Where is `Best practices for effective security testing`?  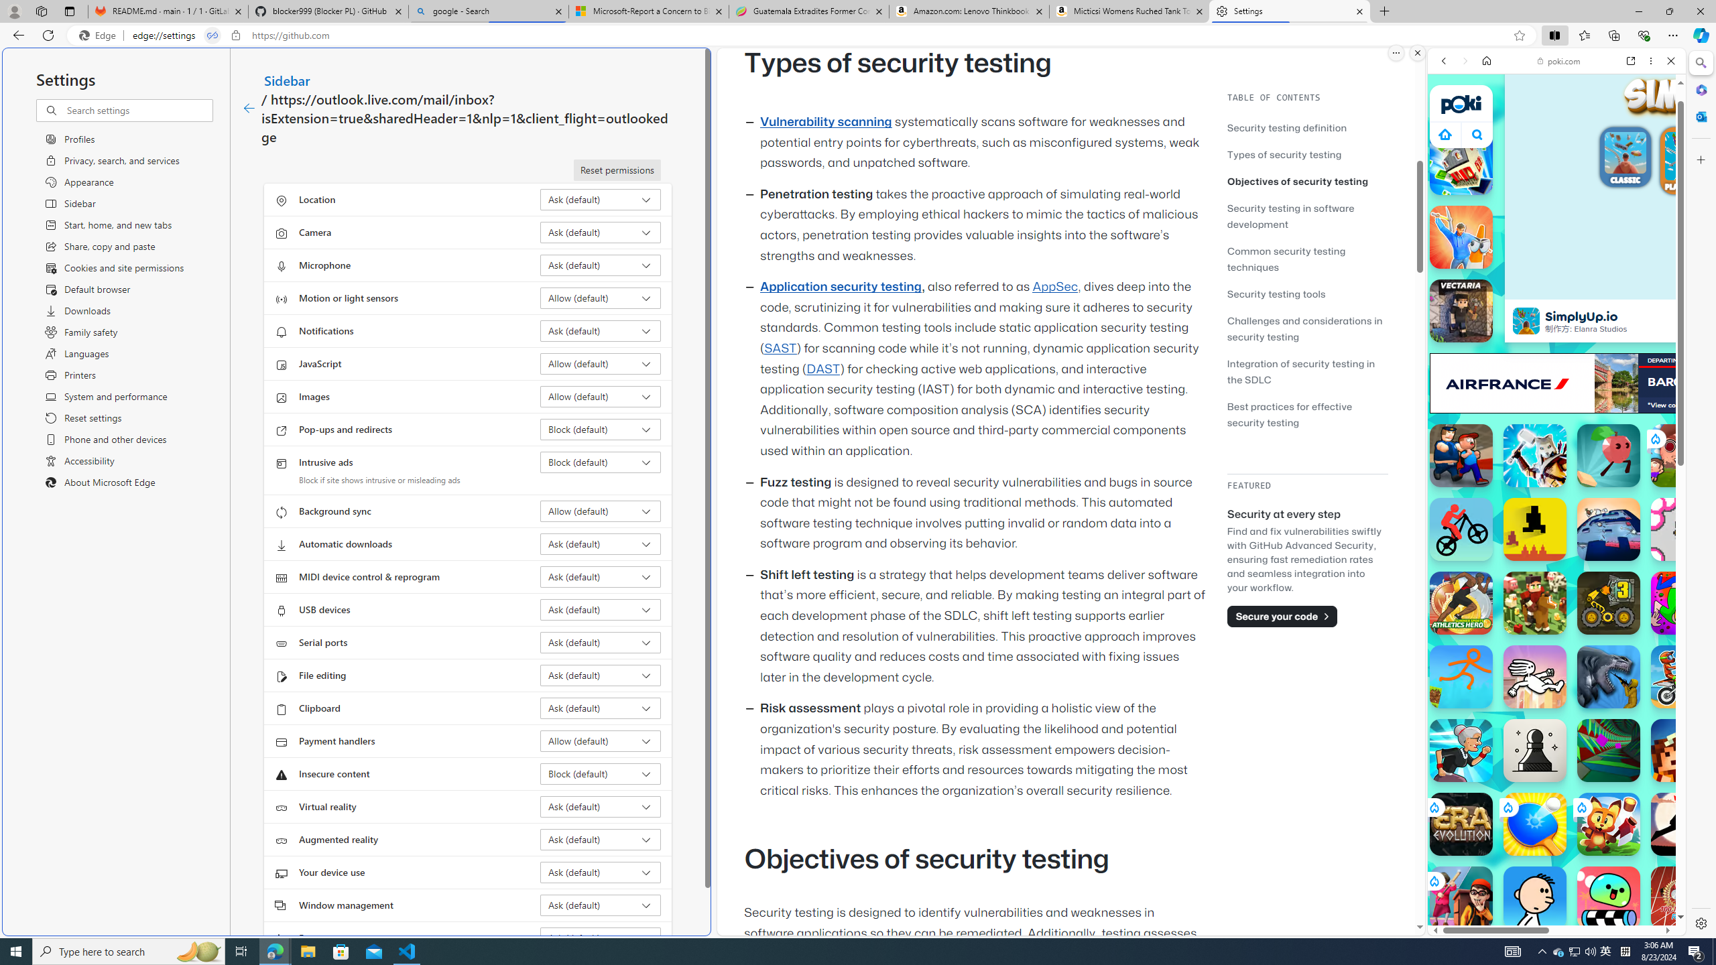 Best practices for effective security testing is located at coordinates (1290, 414).